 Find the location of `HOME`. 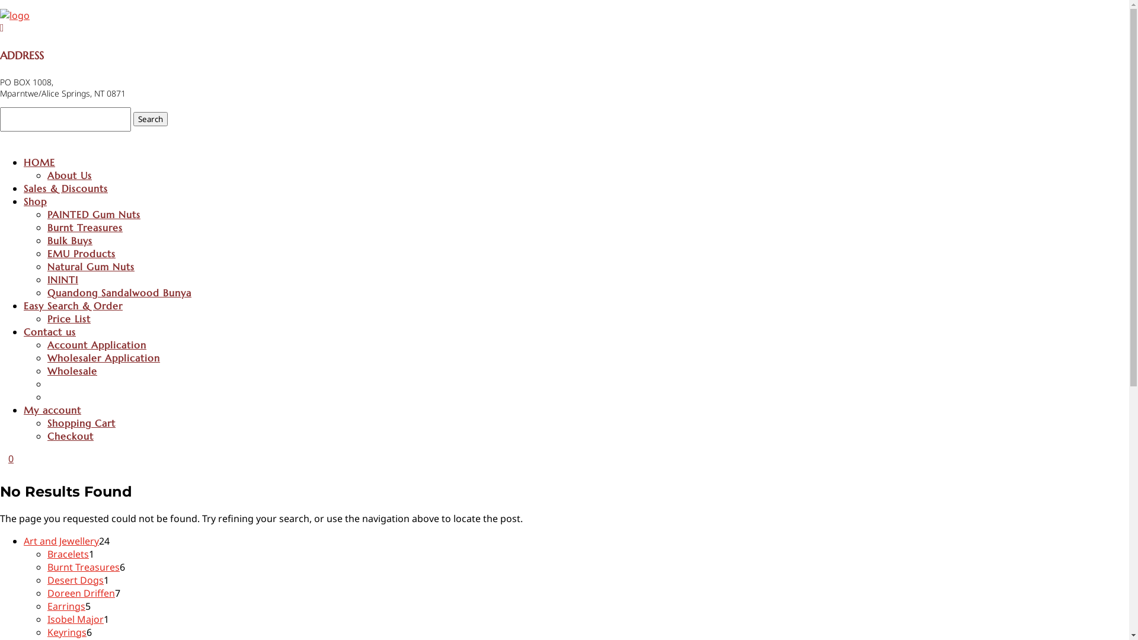

HOME is located at coordinates (39, 162).